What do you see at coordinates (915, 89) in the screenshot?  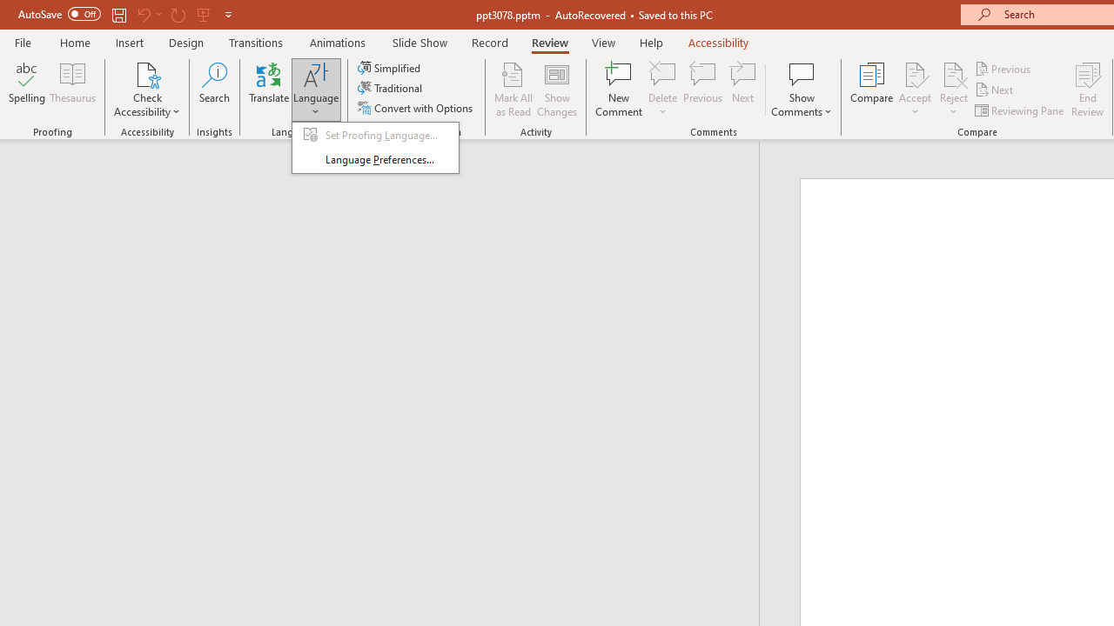 I see `Accept` at bounding box center [915, 89].